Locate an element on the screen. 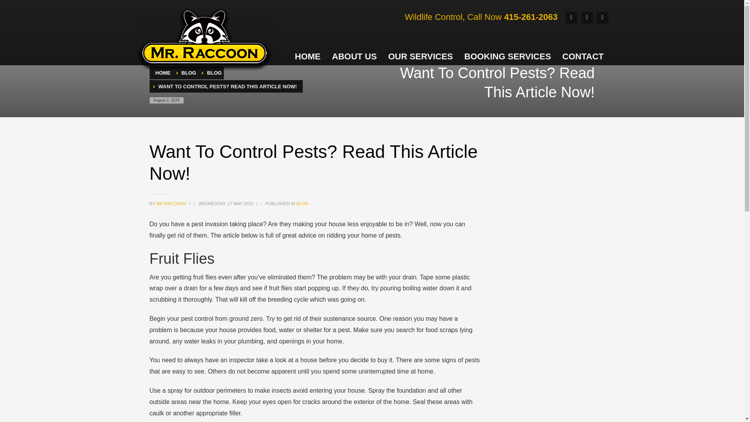 The width and height of the screenshot is (750, 422). ABOUT US is located at coordinates (354, 57).